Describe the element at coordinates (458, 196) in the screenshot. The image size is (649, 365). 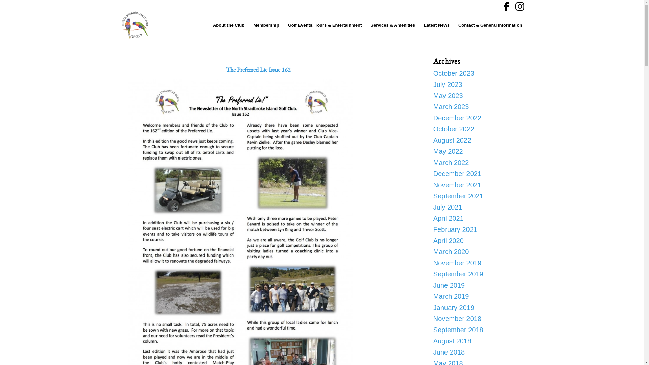
I see `September 2021` at that location.